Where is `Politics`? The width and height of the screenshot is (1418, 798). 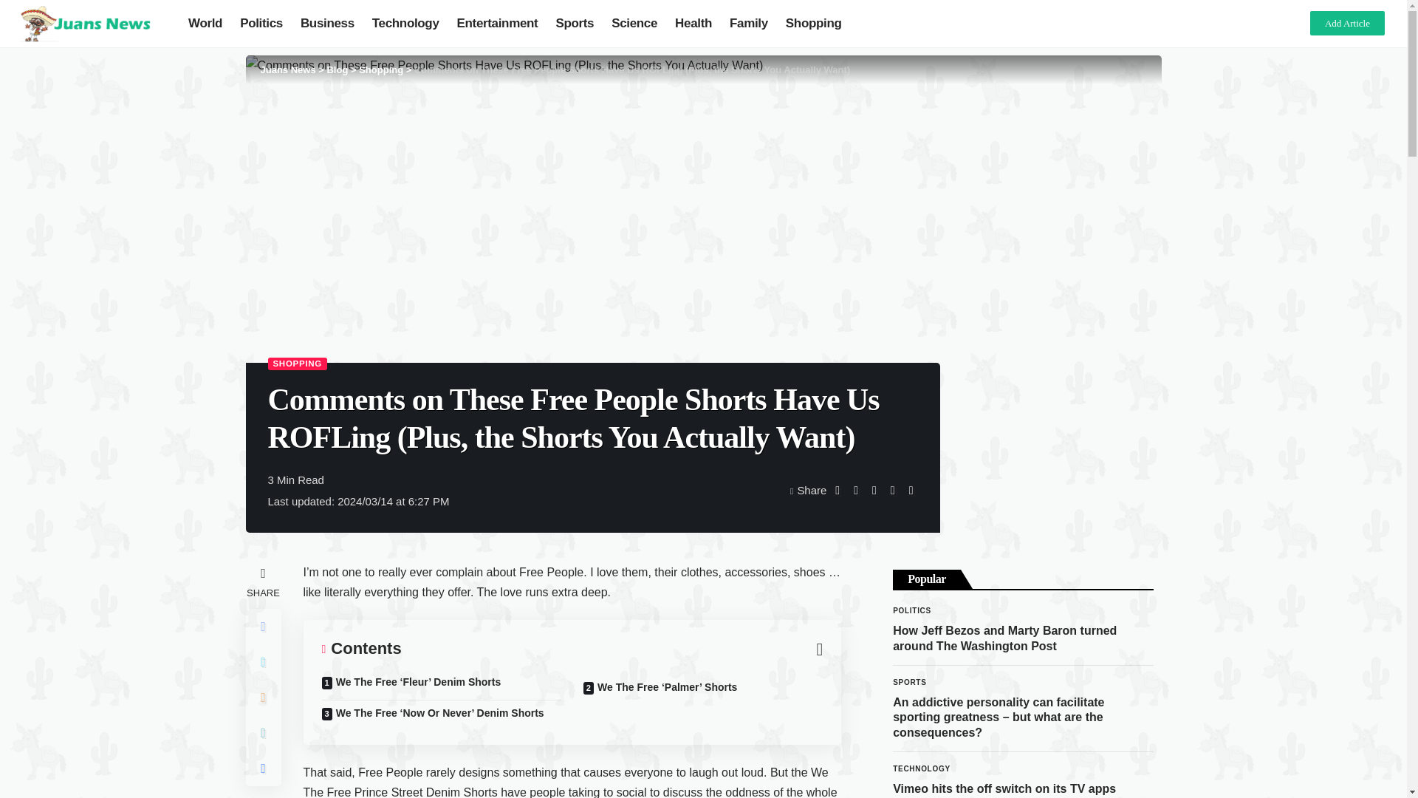
Politics is located at coordinates (261, 24).